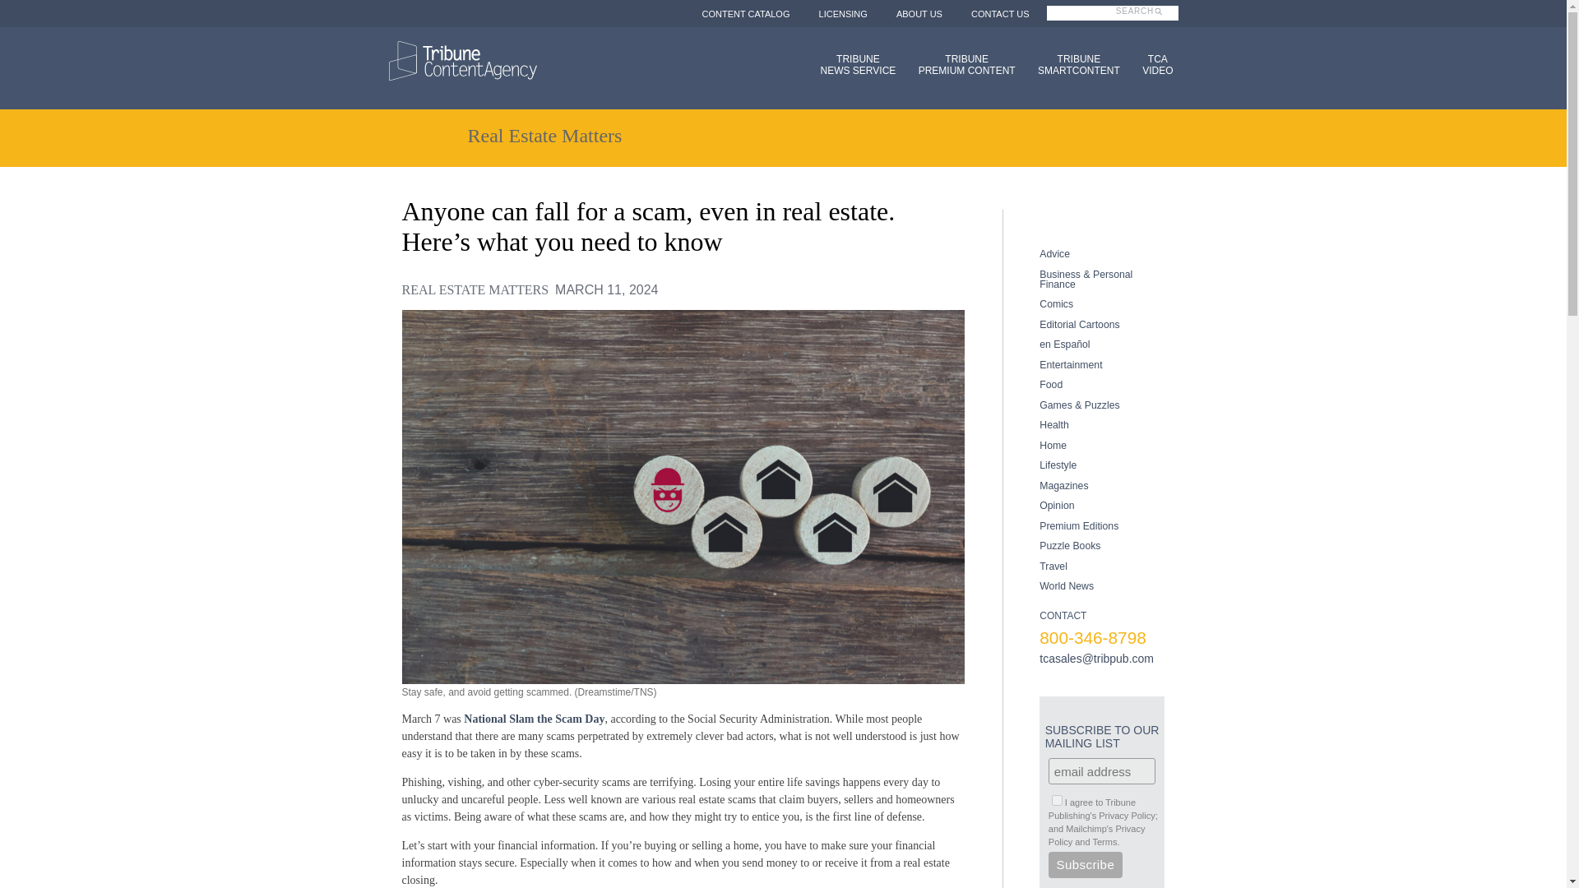 The image size is (1579, 888). Describe the element at coordinates (842, 13) in the screenshot. I see `1125899906842624` at that location.